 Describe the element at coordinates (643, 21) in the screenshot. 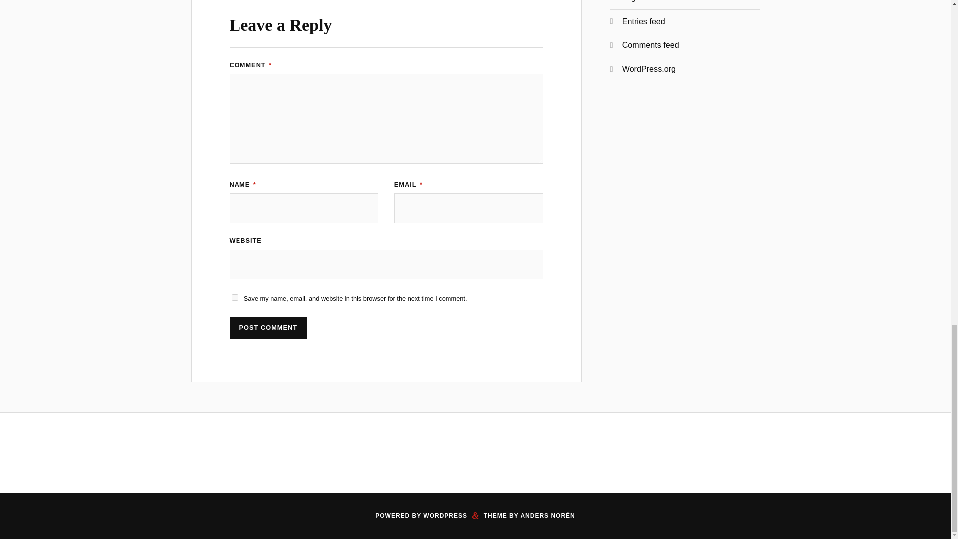

I see `Entries feed` at that location.